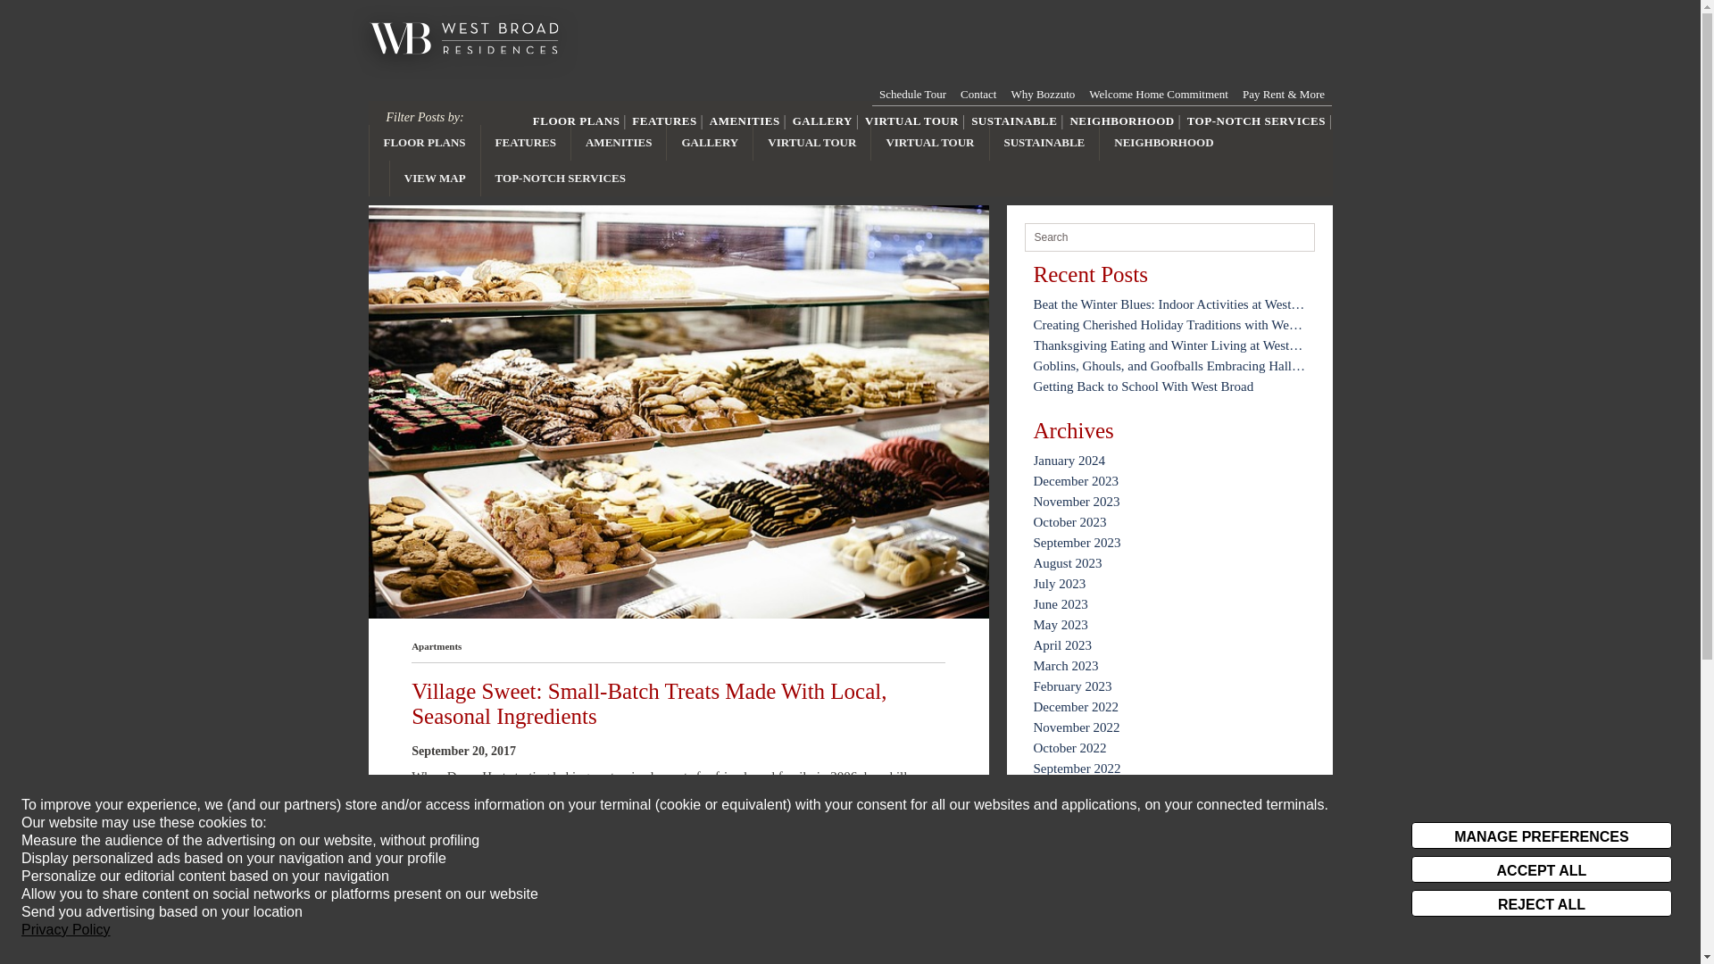 The width and height of the screenshot is (1714, 964). Describe the element at coordinates (1256, 121) in the screenshot. I see `TOP-NOTCH SERVICES` at that location.